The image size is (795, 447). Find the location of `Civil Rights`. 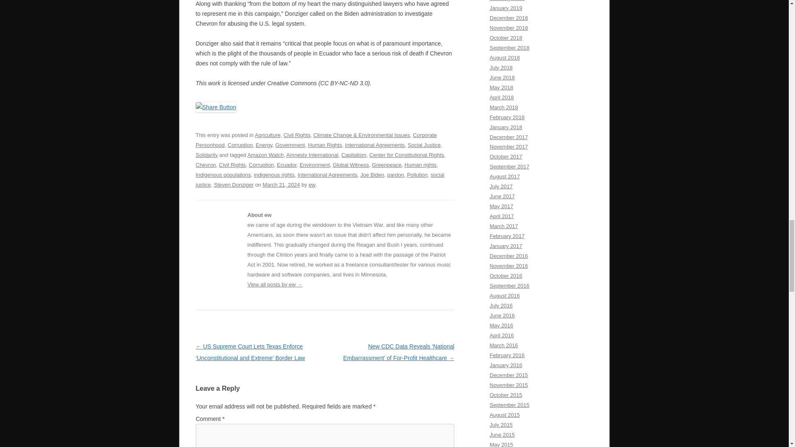

Civil Rights is located at coordinates (297, 135).